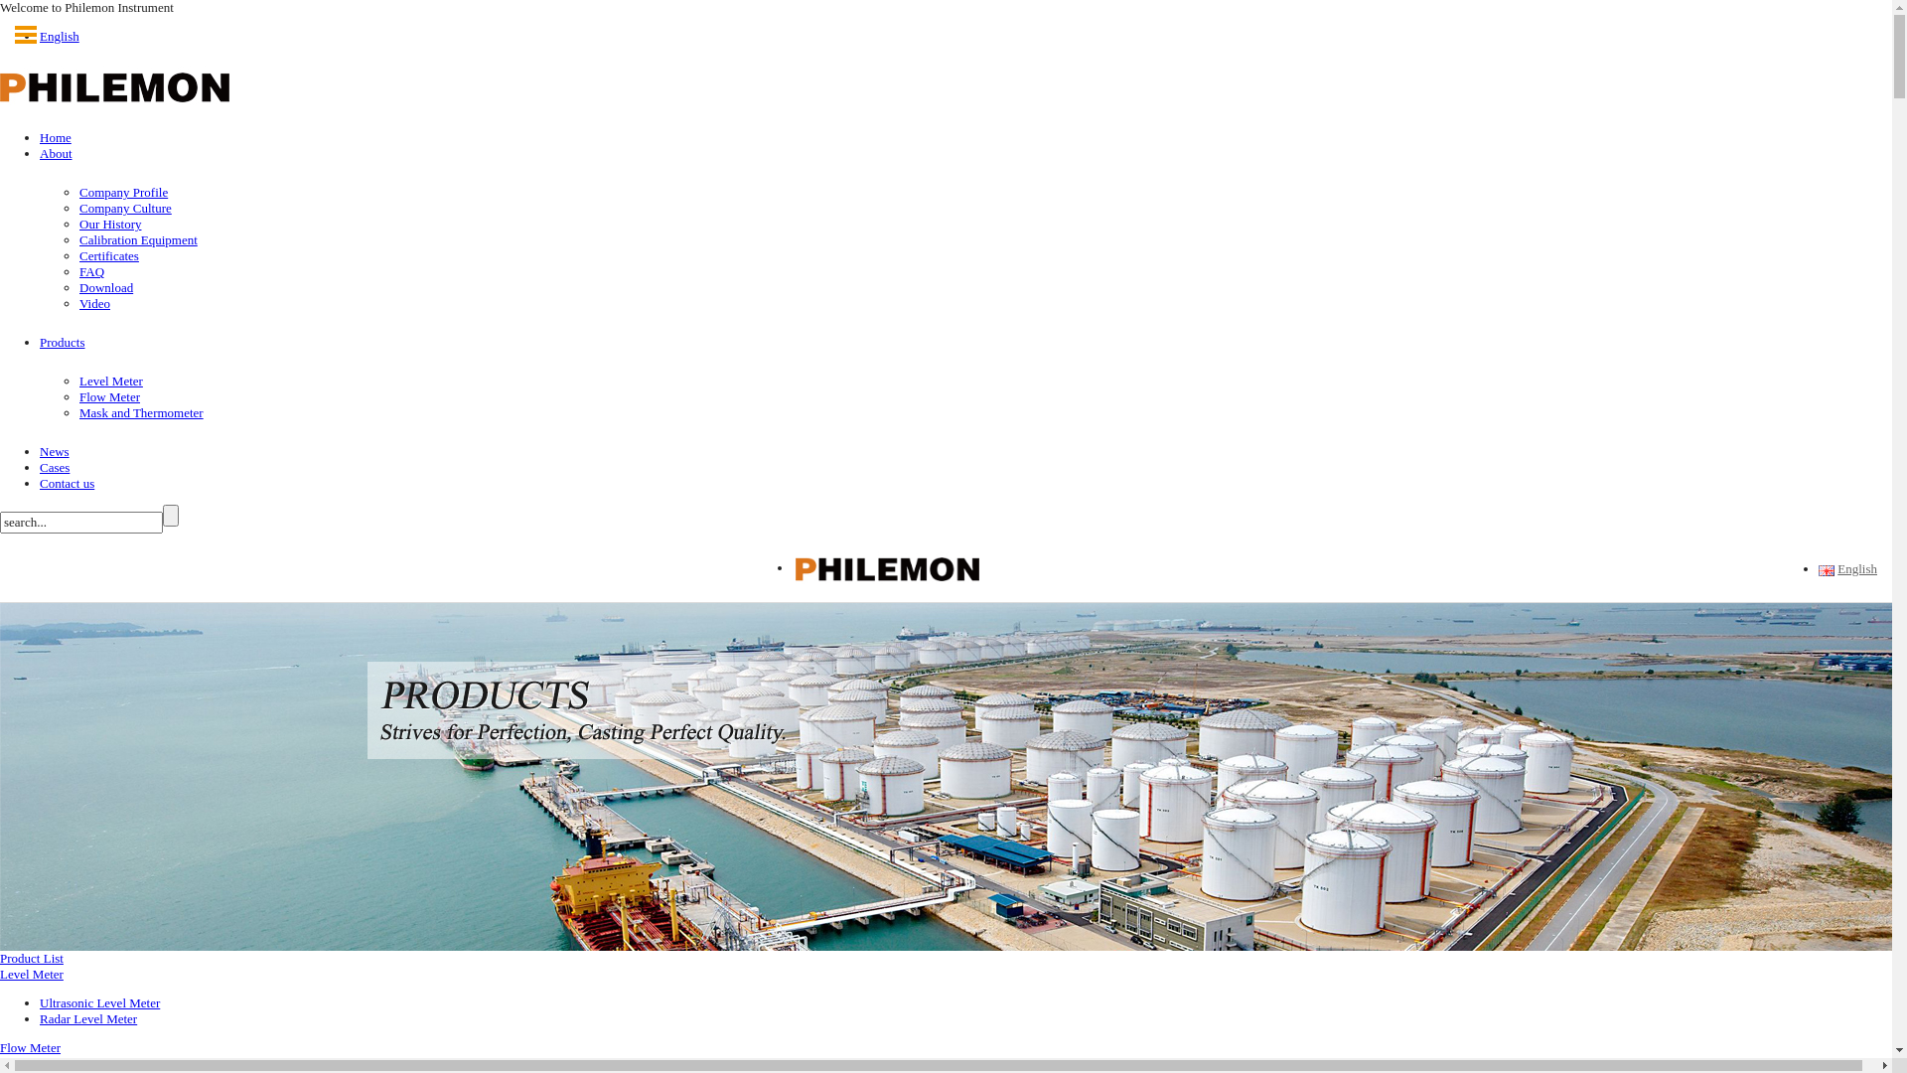 This screenshot has height=1073, width=1907. I want to click on Home, so click(56, 137).